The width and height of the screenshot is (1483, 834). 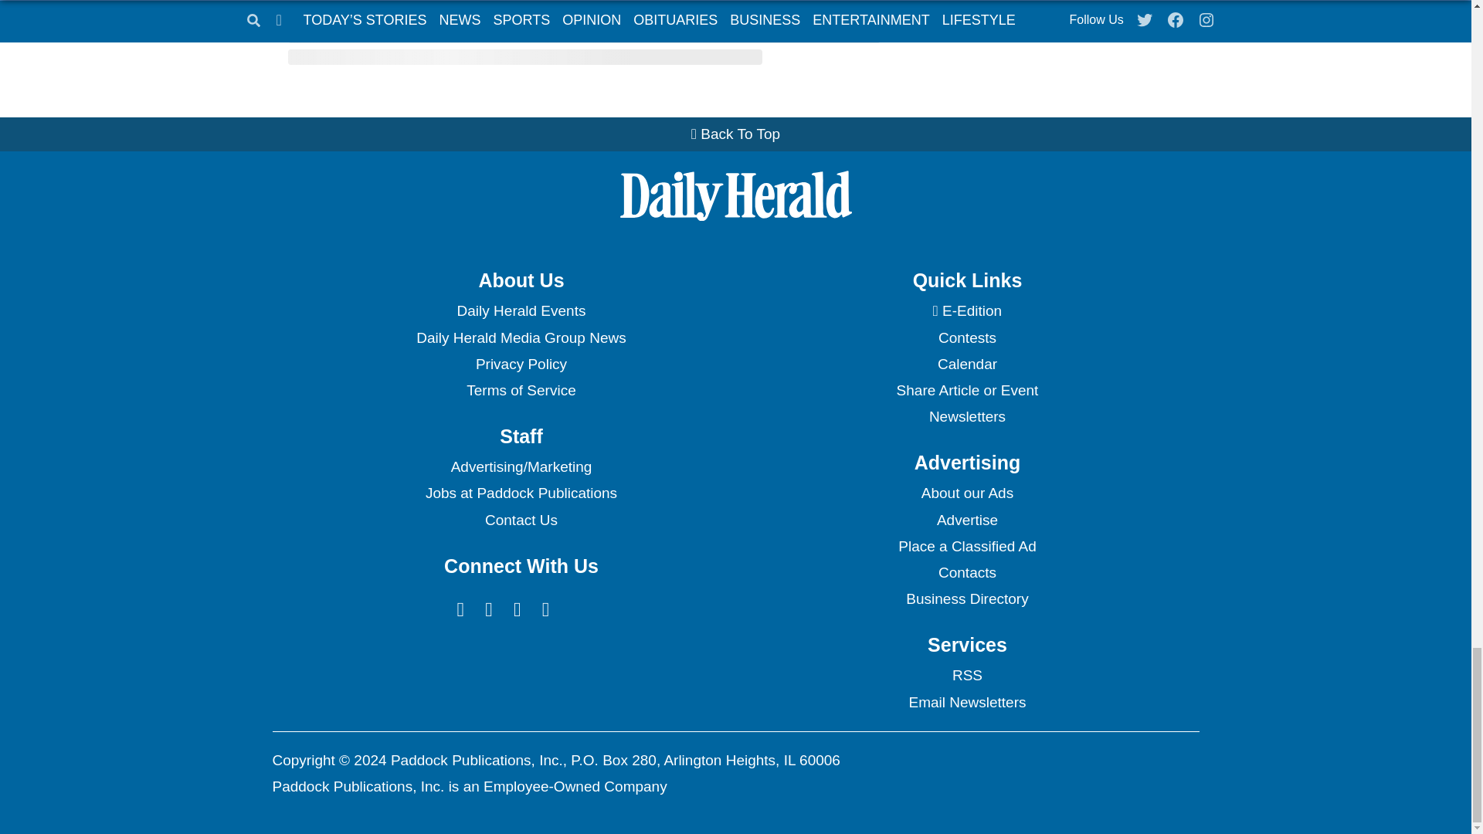 What do you see at coordinates (521, 310) in the screenshot?
I see `Daily Herald Events` at bounding box center [521, 310].